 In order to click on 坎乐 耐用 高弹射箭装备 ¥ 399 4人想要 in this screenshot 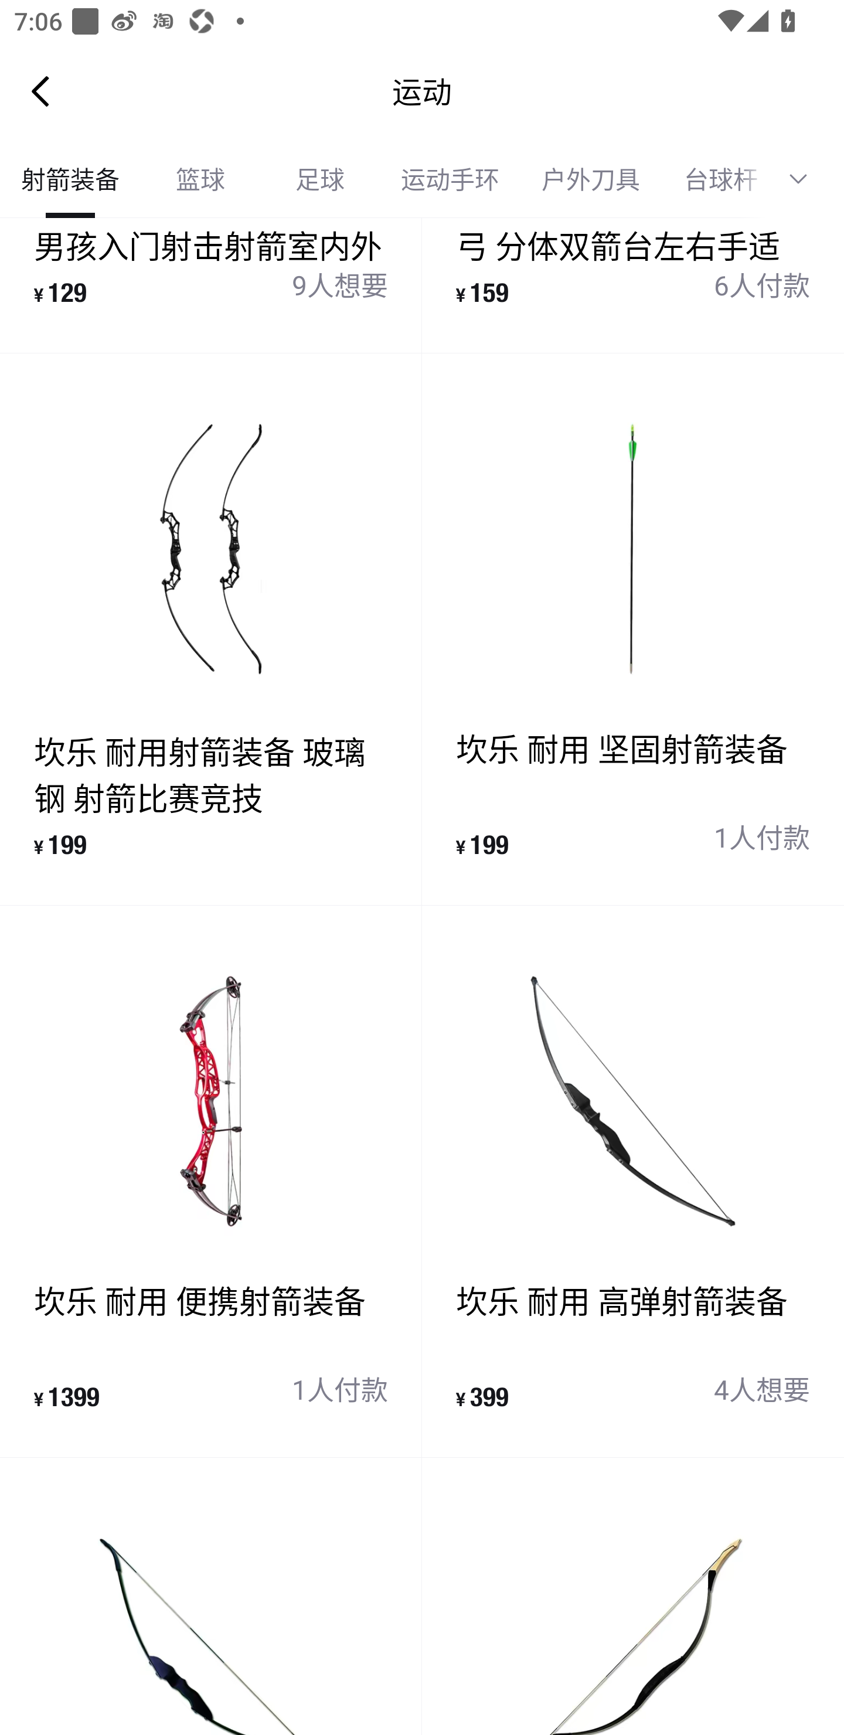, I will do `click(633, 1182)`.